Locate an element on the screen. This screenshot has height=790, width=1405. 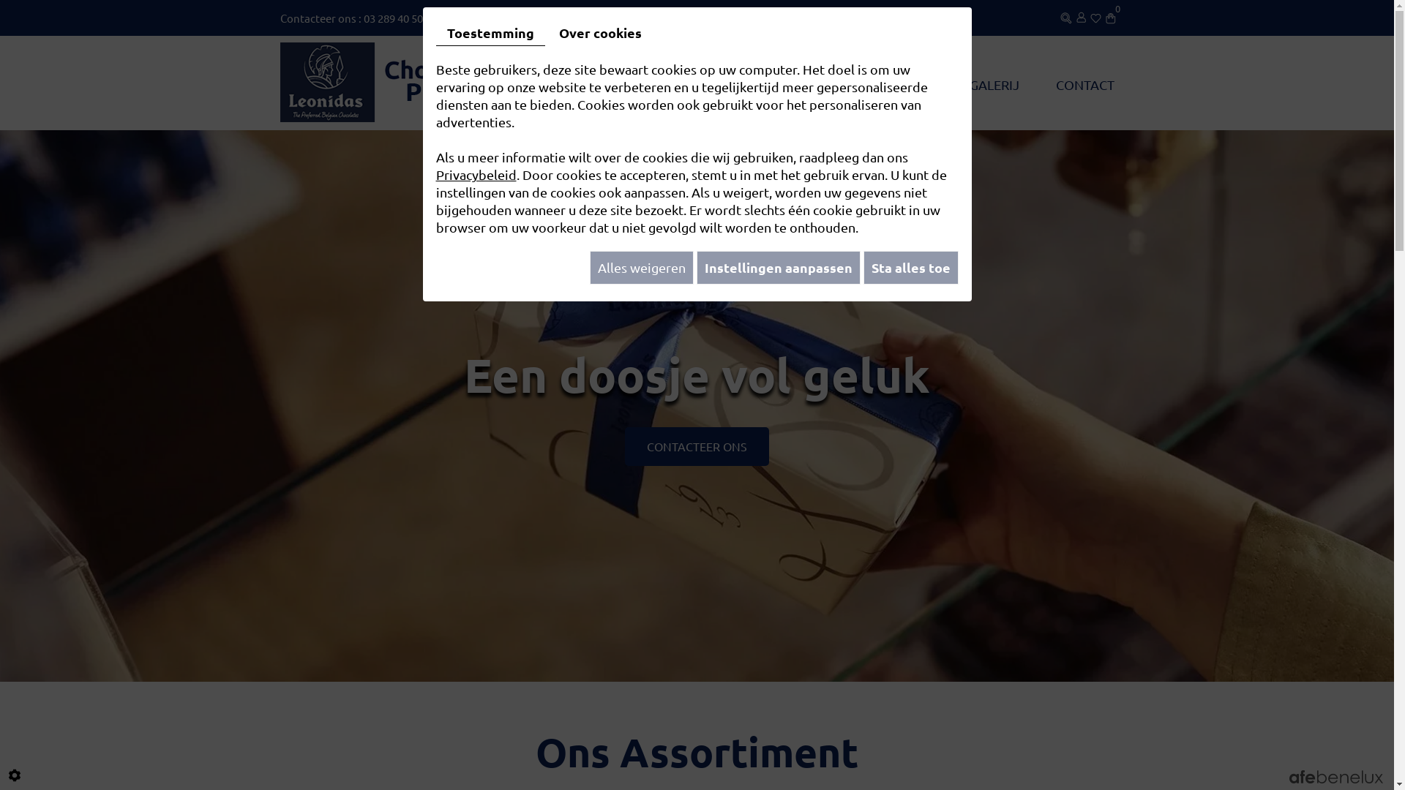
PROMO'S is located at coordinates (903, 85).